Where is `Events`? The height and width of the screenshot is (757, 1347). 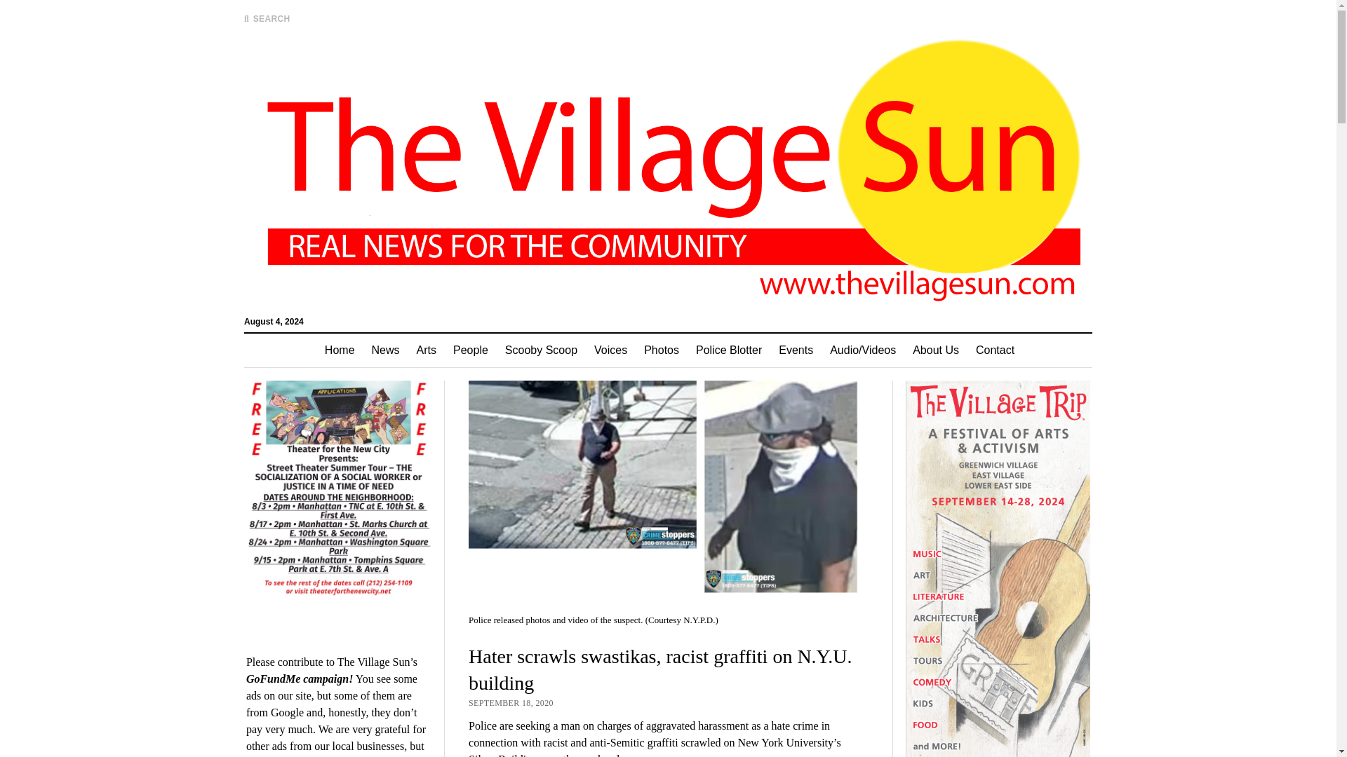
Events is located at coordinates (796, 350).